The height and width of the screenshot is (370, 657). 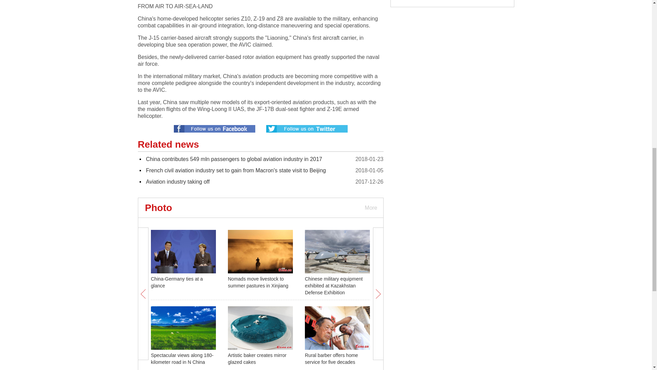 I want to click on China-Germany ties at a glance, so click(x=177, y=282).